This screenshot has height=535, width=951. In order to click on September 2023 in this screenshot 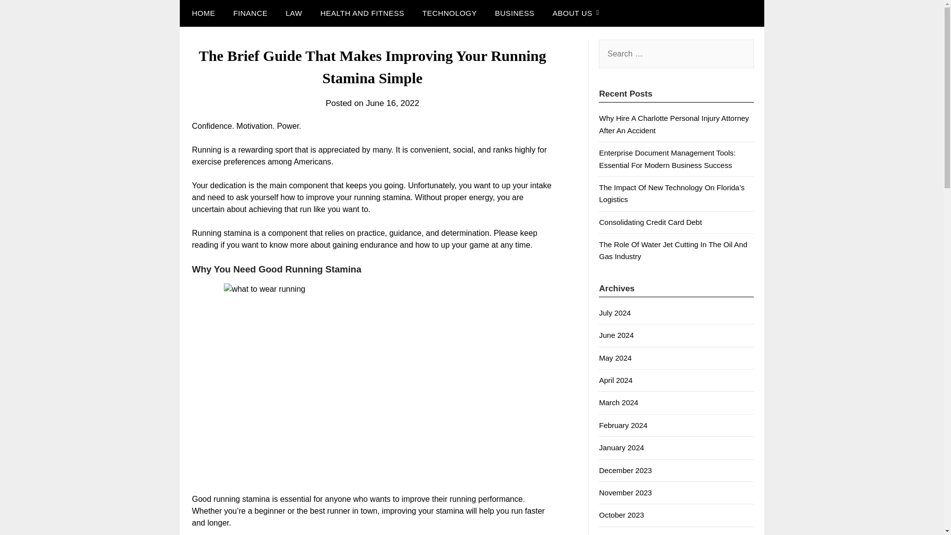, I will do `click(626, 534)`.